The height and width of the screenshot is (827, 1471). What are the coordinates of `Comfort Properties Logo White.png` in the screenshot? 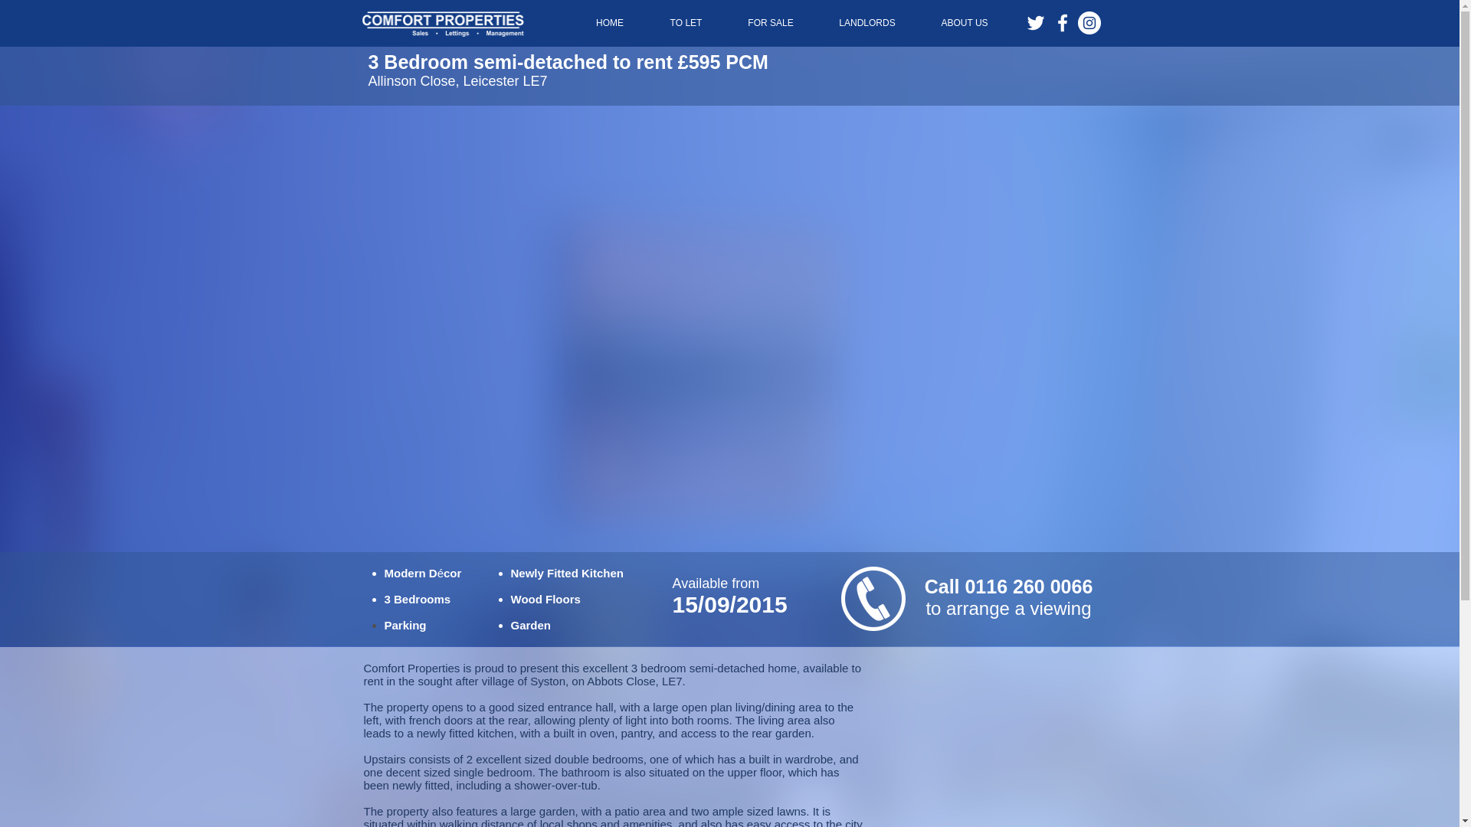 It's located at (443, 23).